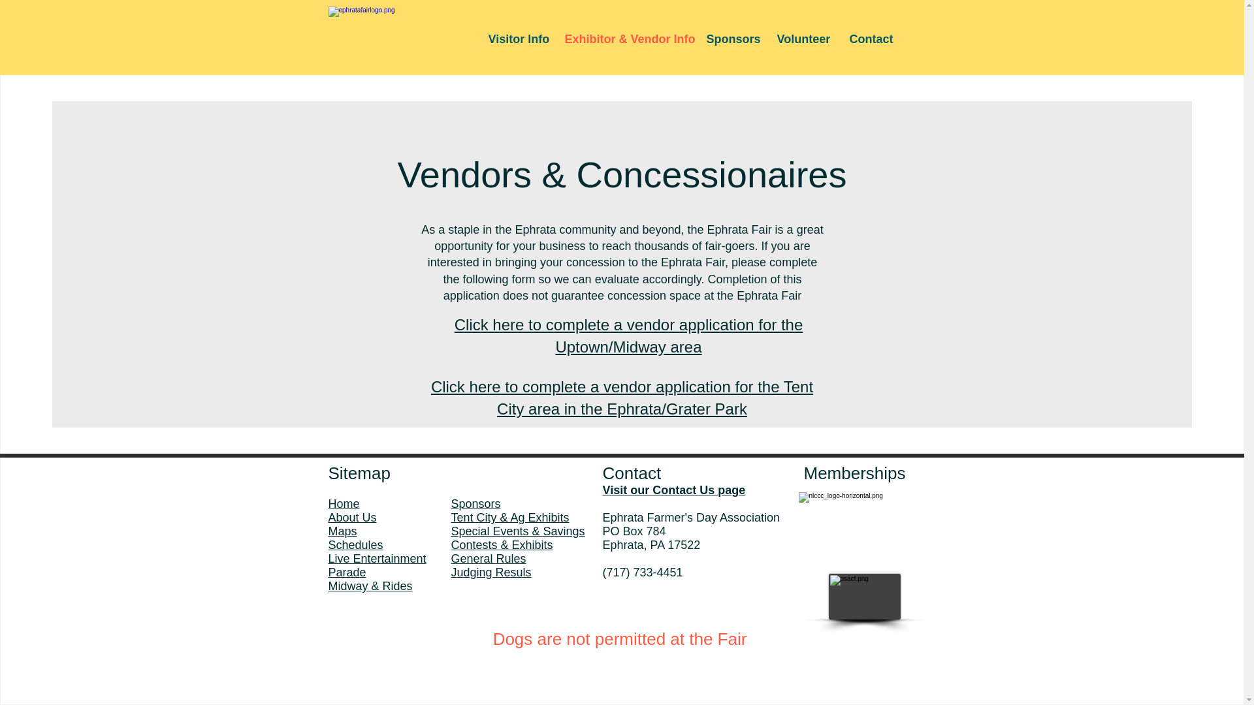 The height and width of the screenshot is (705, 1254). Describe the element at coordinates (346, 572) in the screenshot. I see `Parade` at that location.